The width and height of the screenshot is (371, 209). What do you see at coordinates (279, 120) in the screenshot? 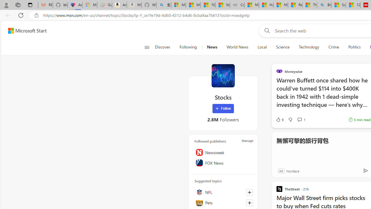
I see `9 Like` at bounding box center [279, 120].